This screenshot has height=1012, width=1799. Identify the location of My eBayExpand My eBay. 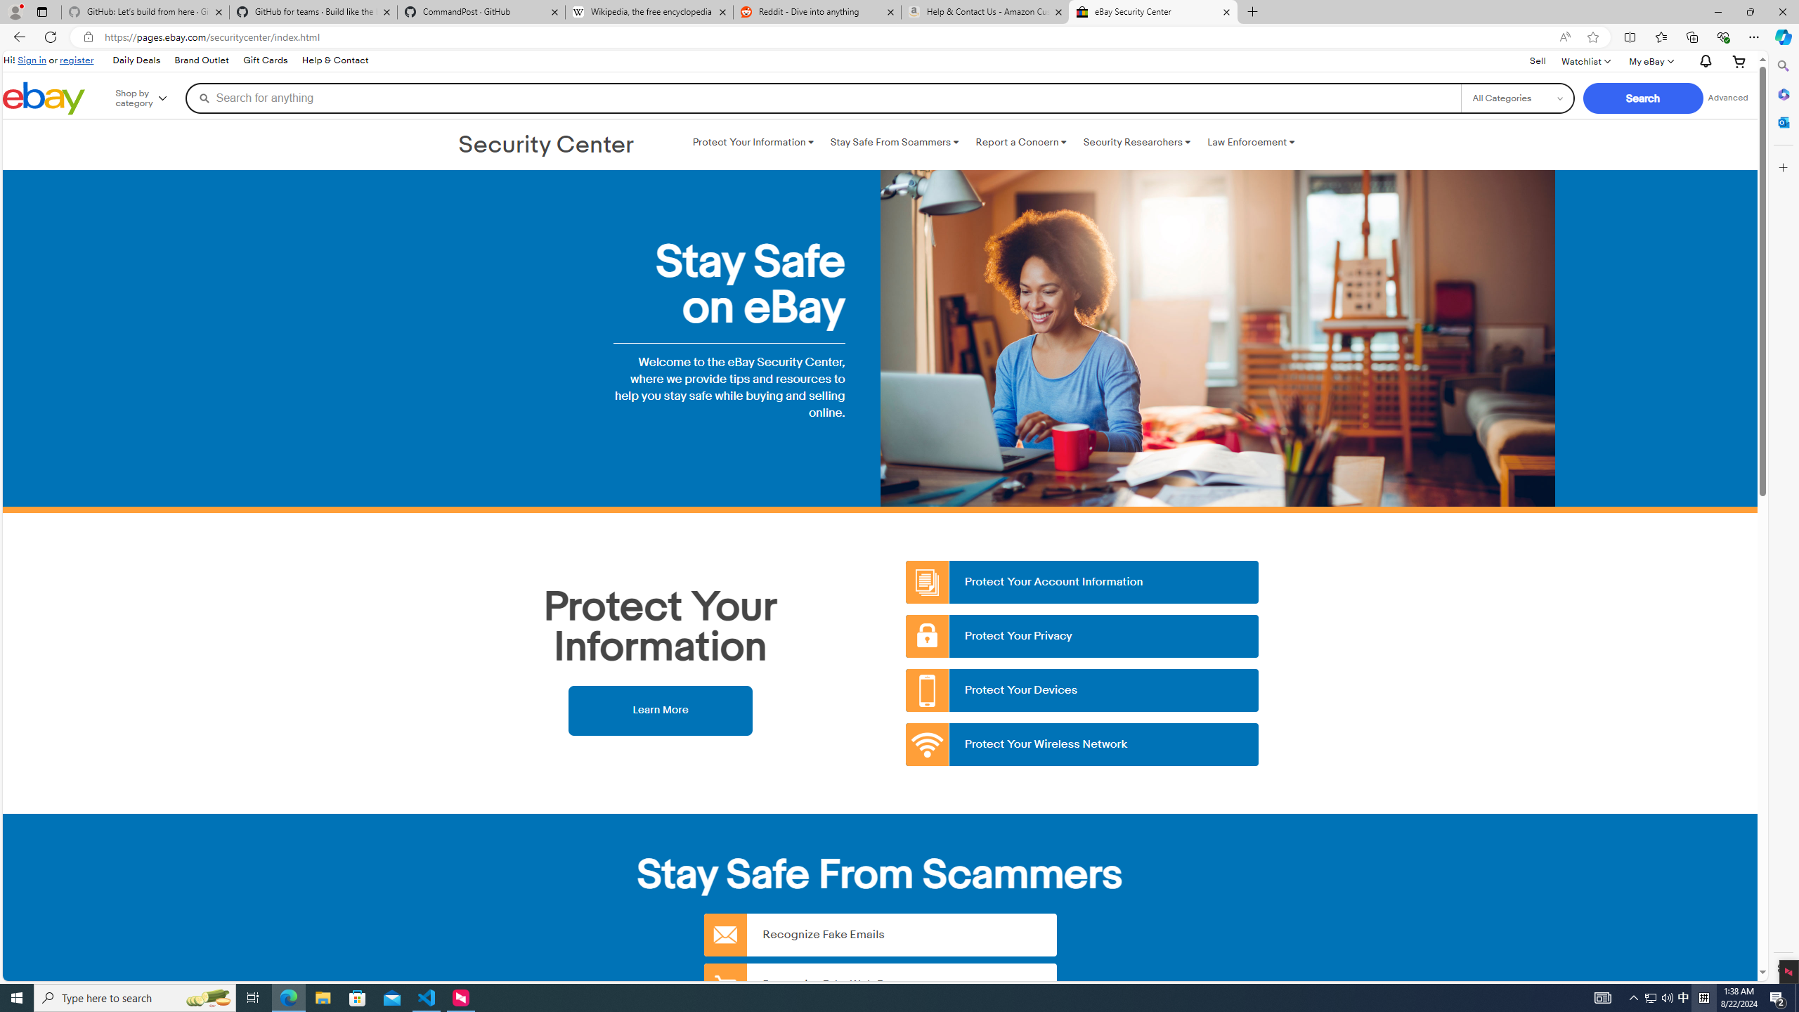
(1650, 60).